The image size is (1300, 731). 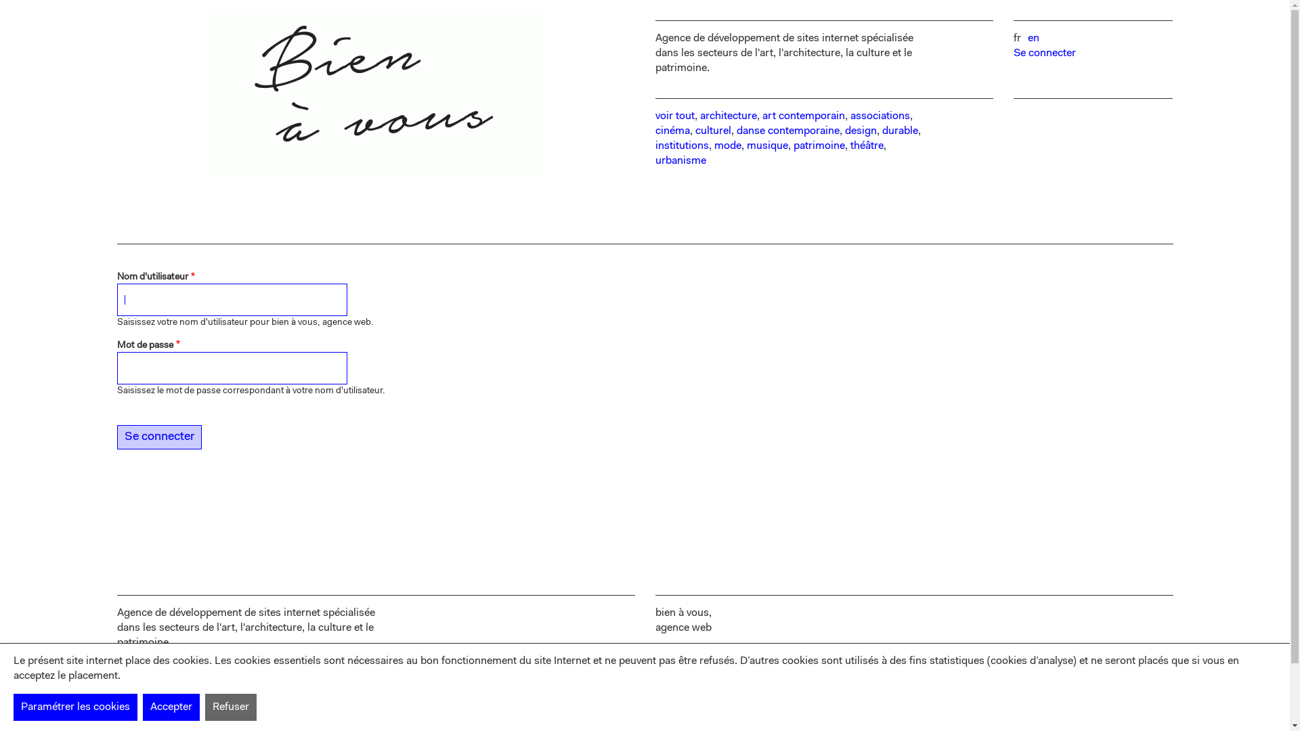 I want to click on mode, so click(x=727, y=146).